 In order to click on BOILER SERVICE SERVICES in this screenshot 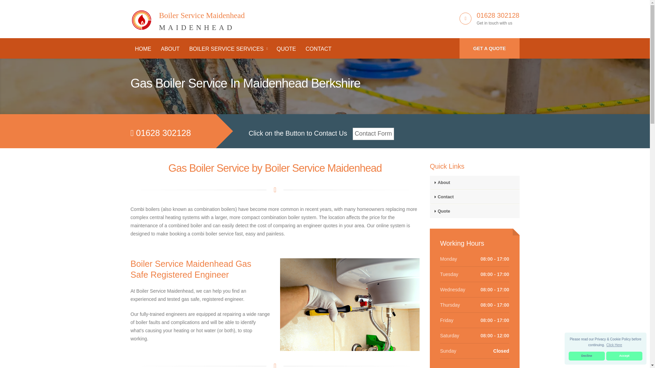, I will do `click(143, 49)`.